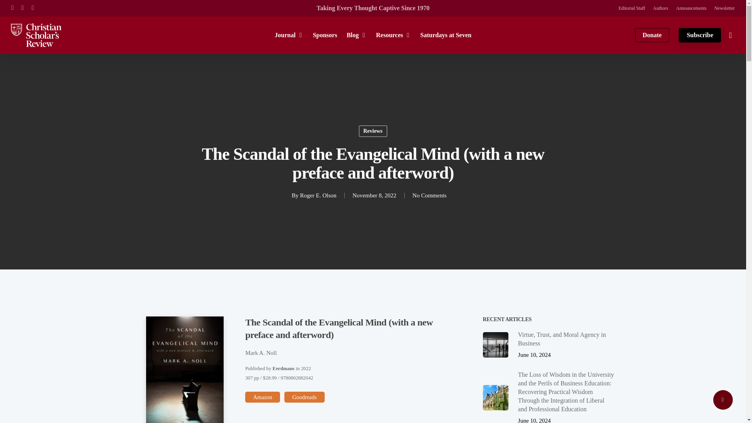 This screenshot has width=752, height=423. What do you see at coordinates (325, 35) in the screenshot?
I see `Sponsors` at bounding box center [325, 35].